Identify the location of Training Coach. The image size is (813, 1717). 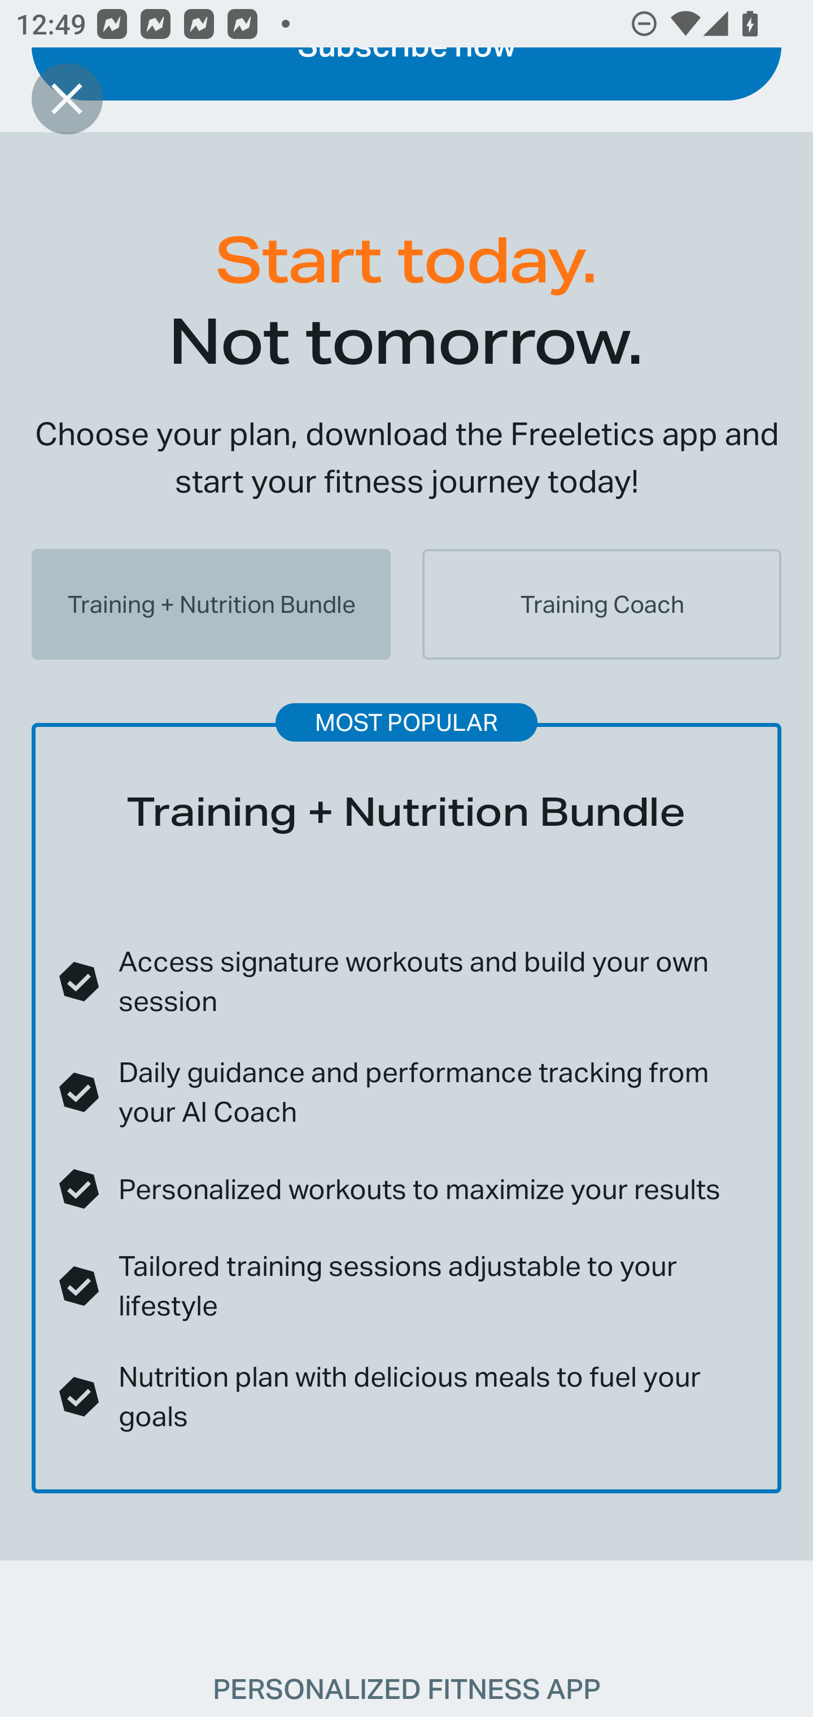
(601, 604).